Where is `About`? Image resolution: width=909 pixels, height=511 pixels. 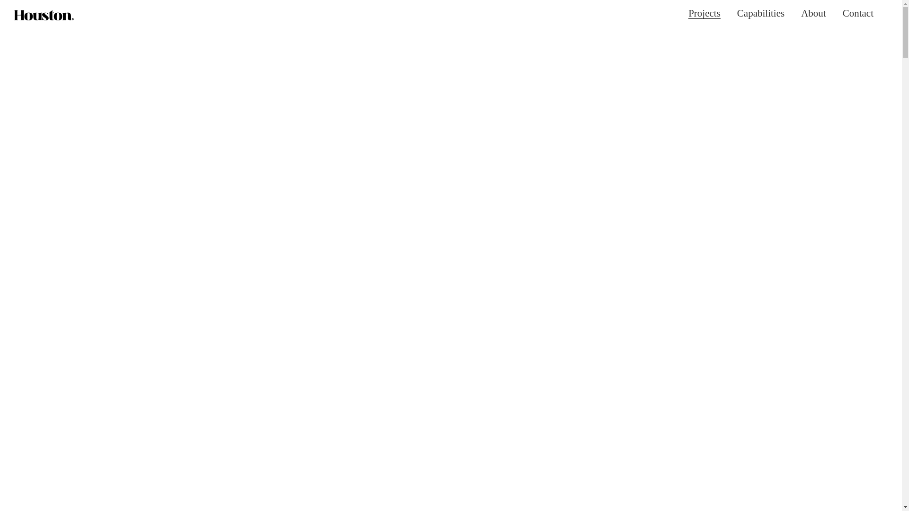 About is located at coordinates (813, 13).